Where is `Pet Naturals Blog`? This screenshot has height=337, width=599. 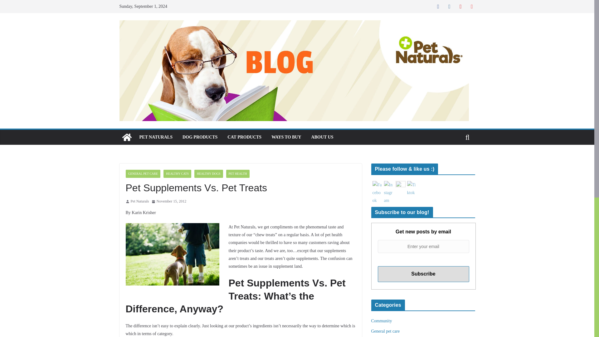
Pet Naturals Blog is located at coordinates (127, 137).